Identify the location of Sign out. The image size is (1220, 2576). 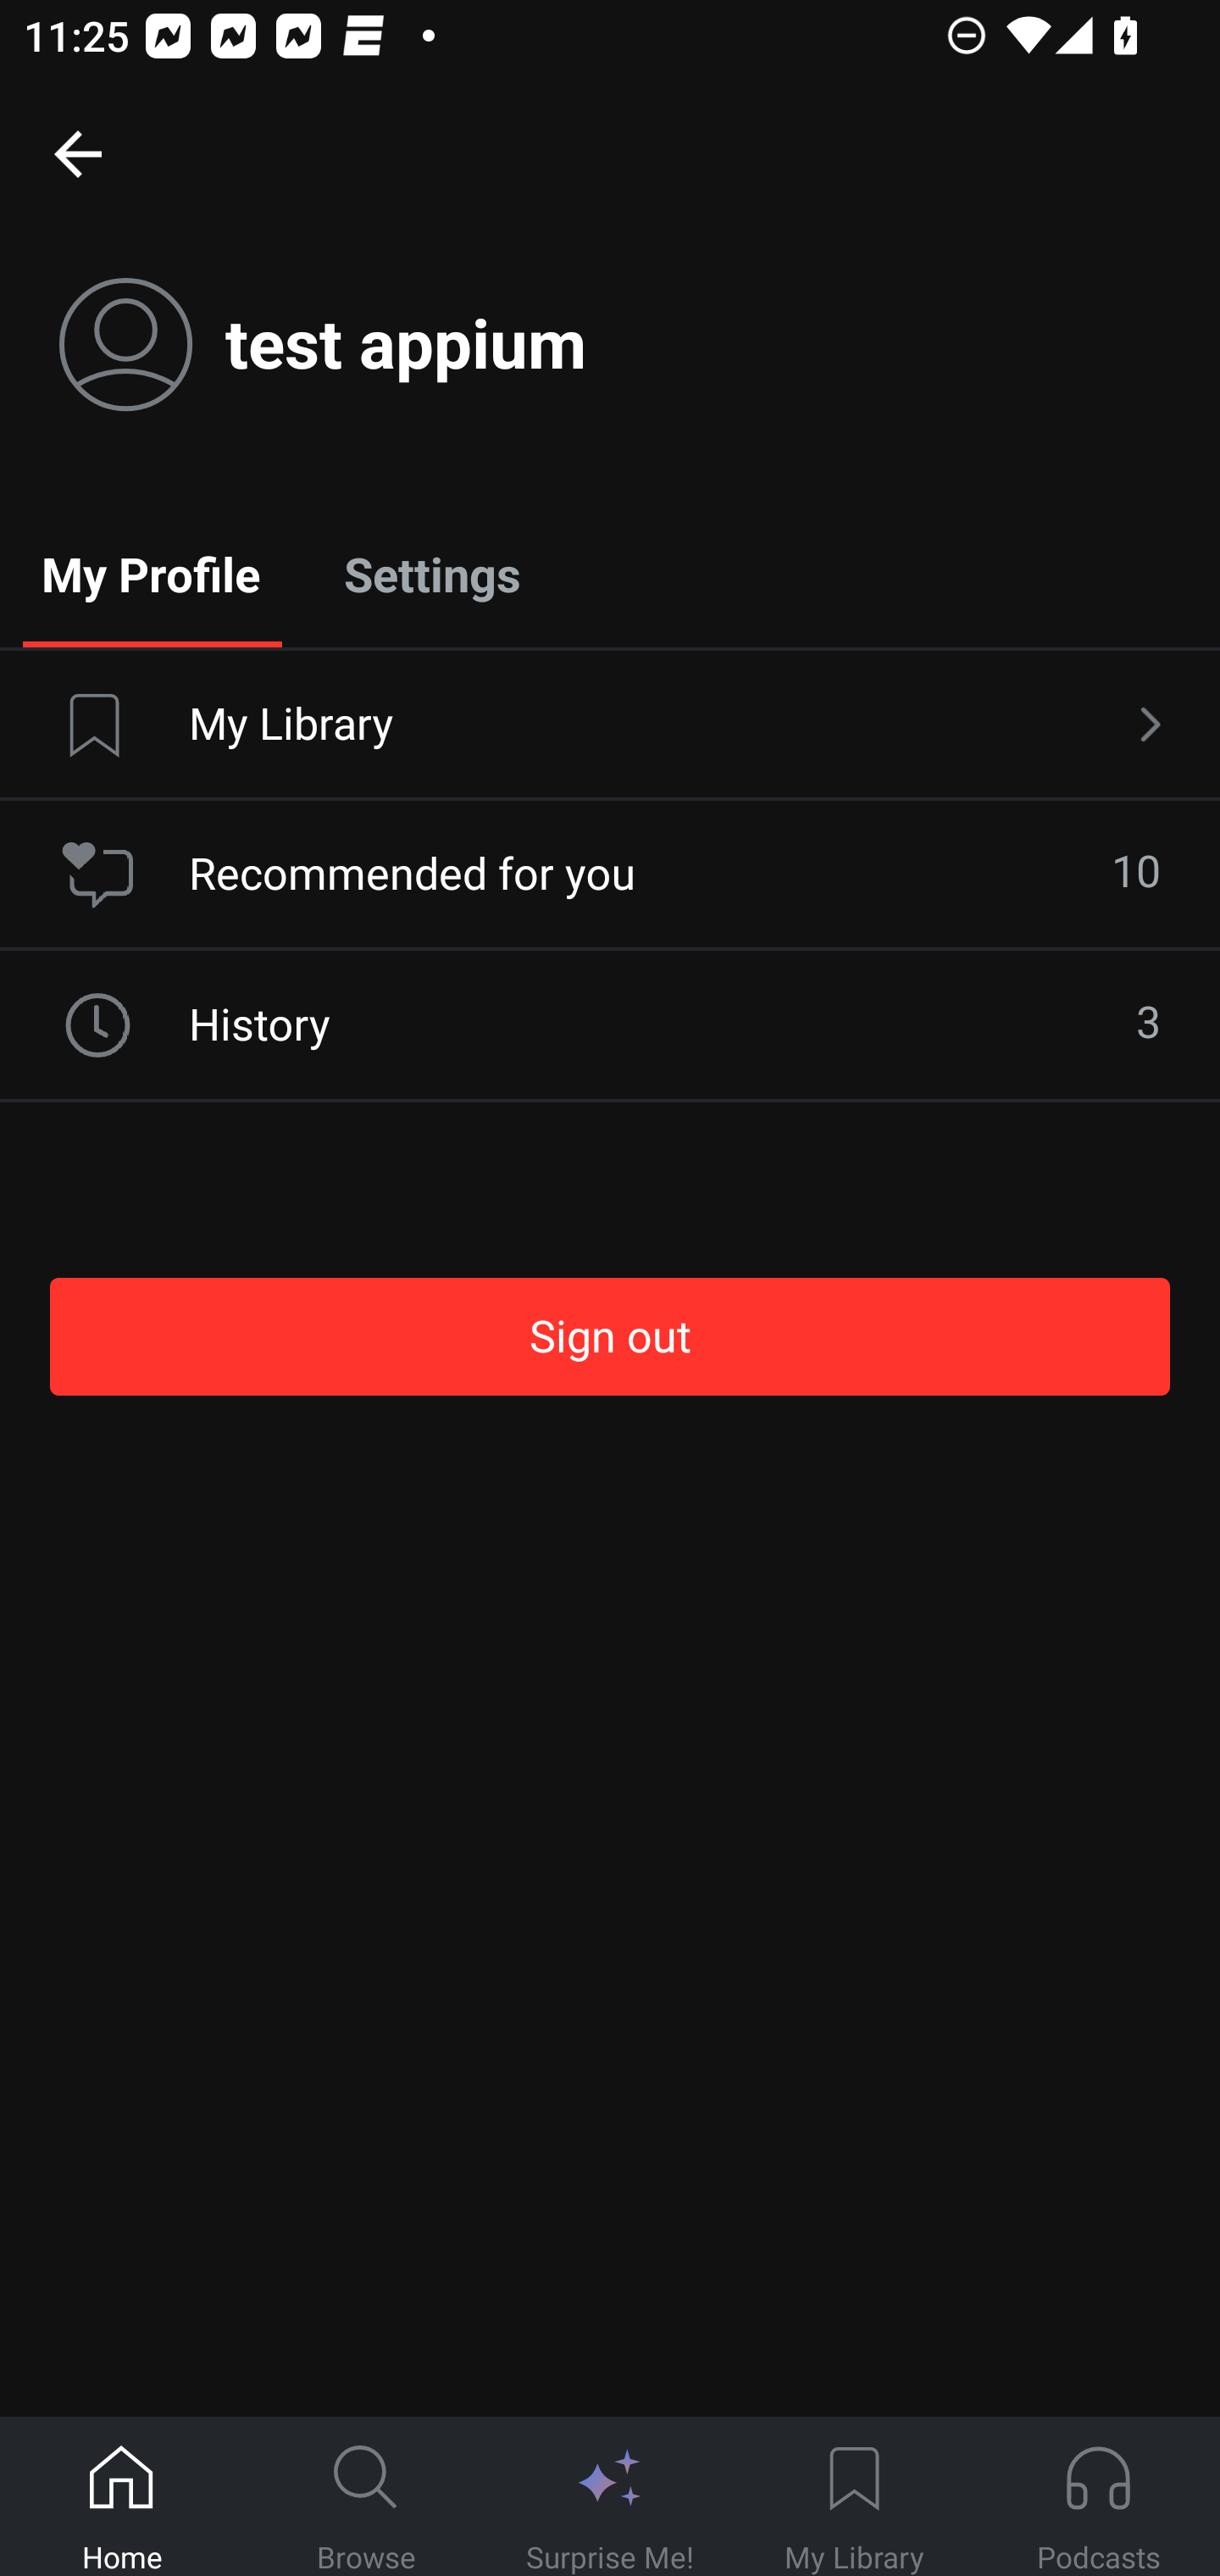
(610, 1336).